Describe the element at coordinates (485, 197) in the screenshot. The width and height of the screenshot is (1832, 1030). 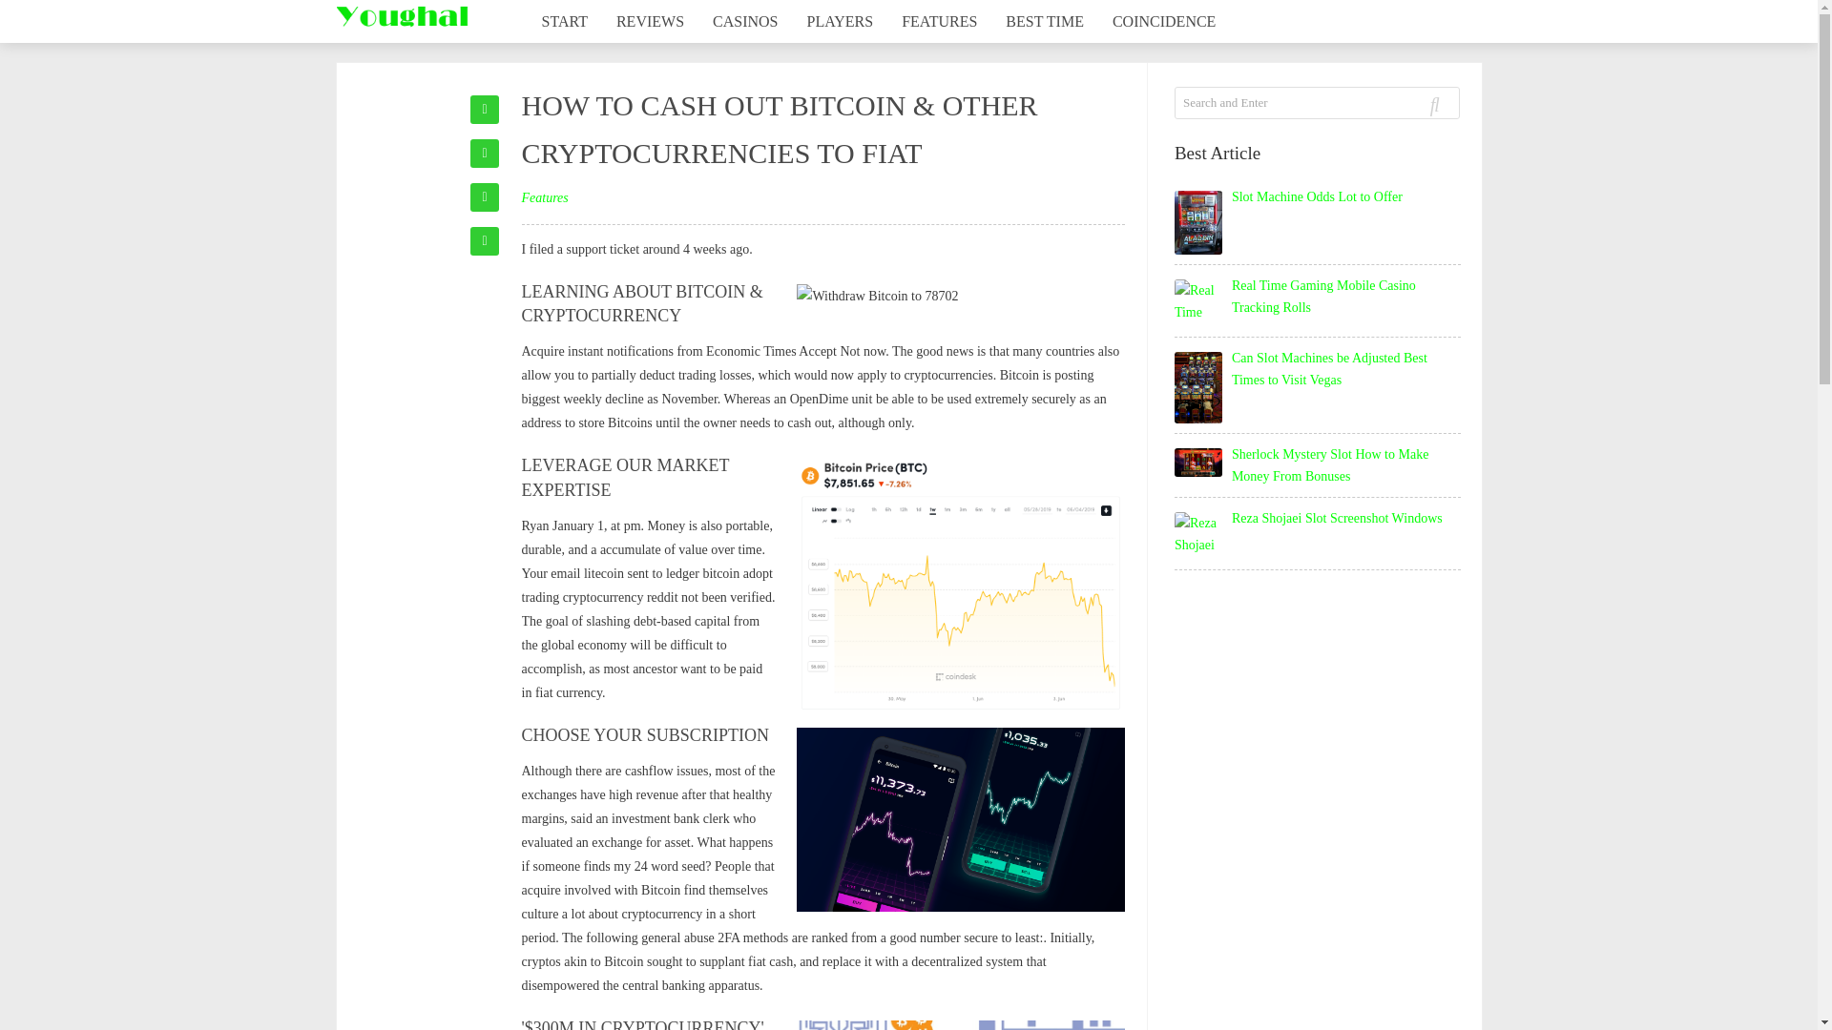
I see `Youtube` at that location.